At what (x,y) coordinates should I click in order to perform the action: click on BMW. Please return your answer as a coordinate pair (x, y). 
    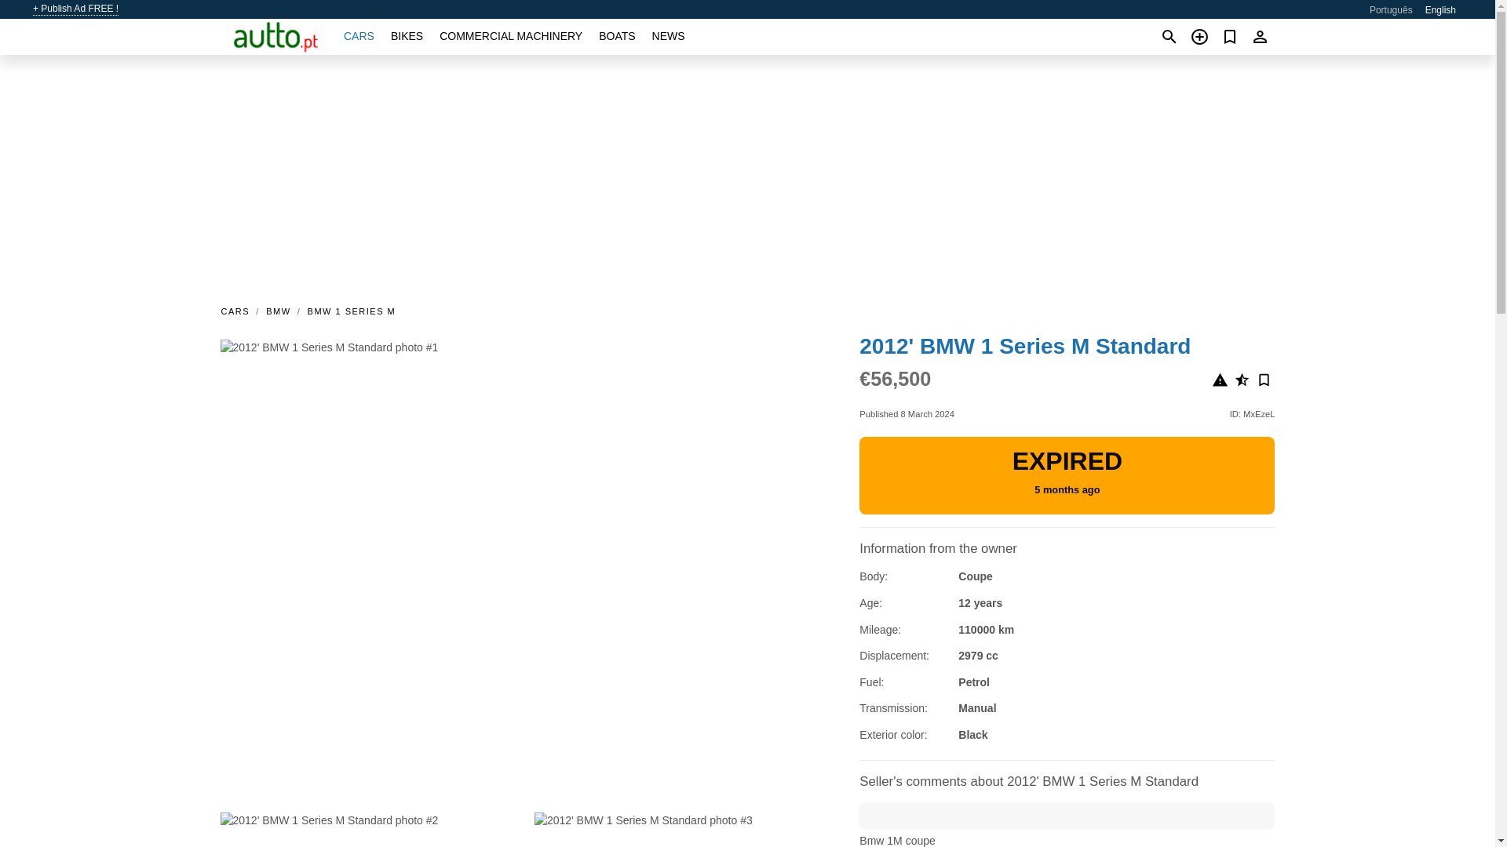
    Looking at the image, I should click on (278, 311).